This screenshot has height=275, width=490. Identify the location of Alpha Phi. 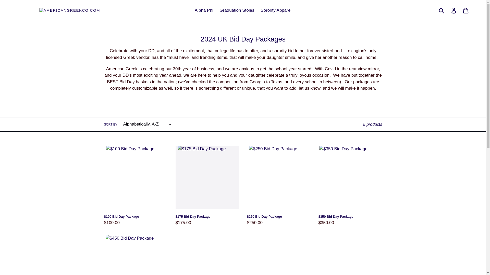
(204, 10).